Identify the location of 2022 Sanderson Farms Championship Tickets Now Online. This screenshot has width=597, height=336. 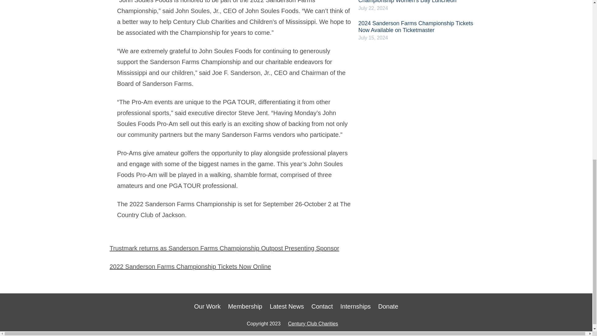
(190, 266).